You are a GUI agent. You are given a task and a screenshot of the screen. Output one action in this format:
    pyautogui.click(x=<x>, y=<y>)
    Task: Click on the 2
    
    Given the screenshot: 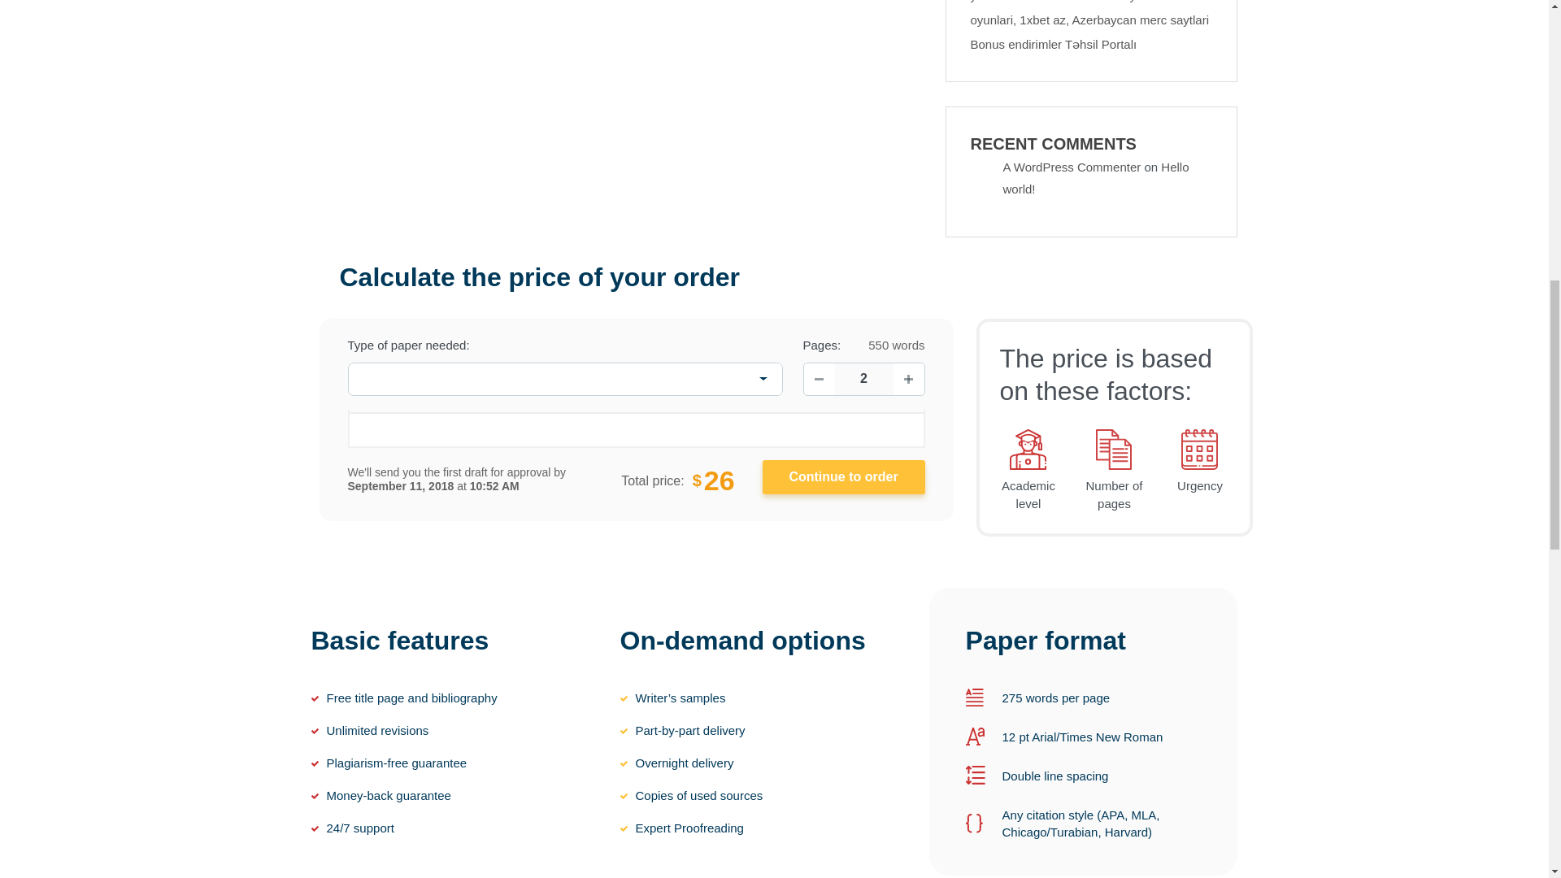 What is the action you would take?
    pyautogui.click(x=863, y=379)
    